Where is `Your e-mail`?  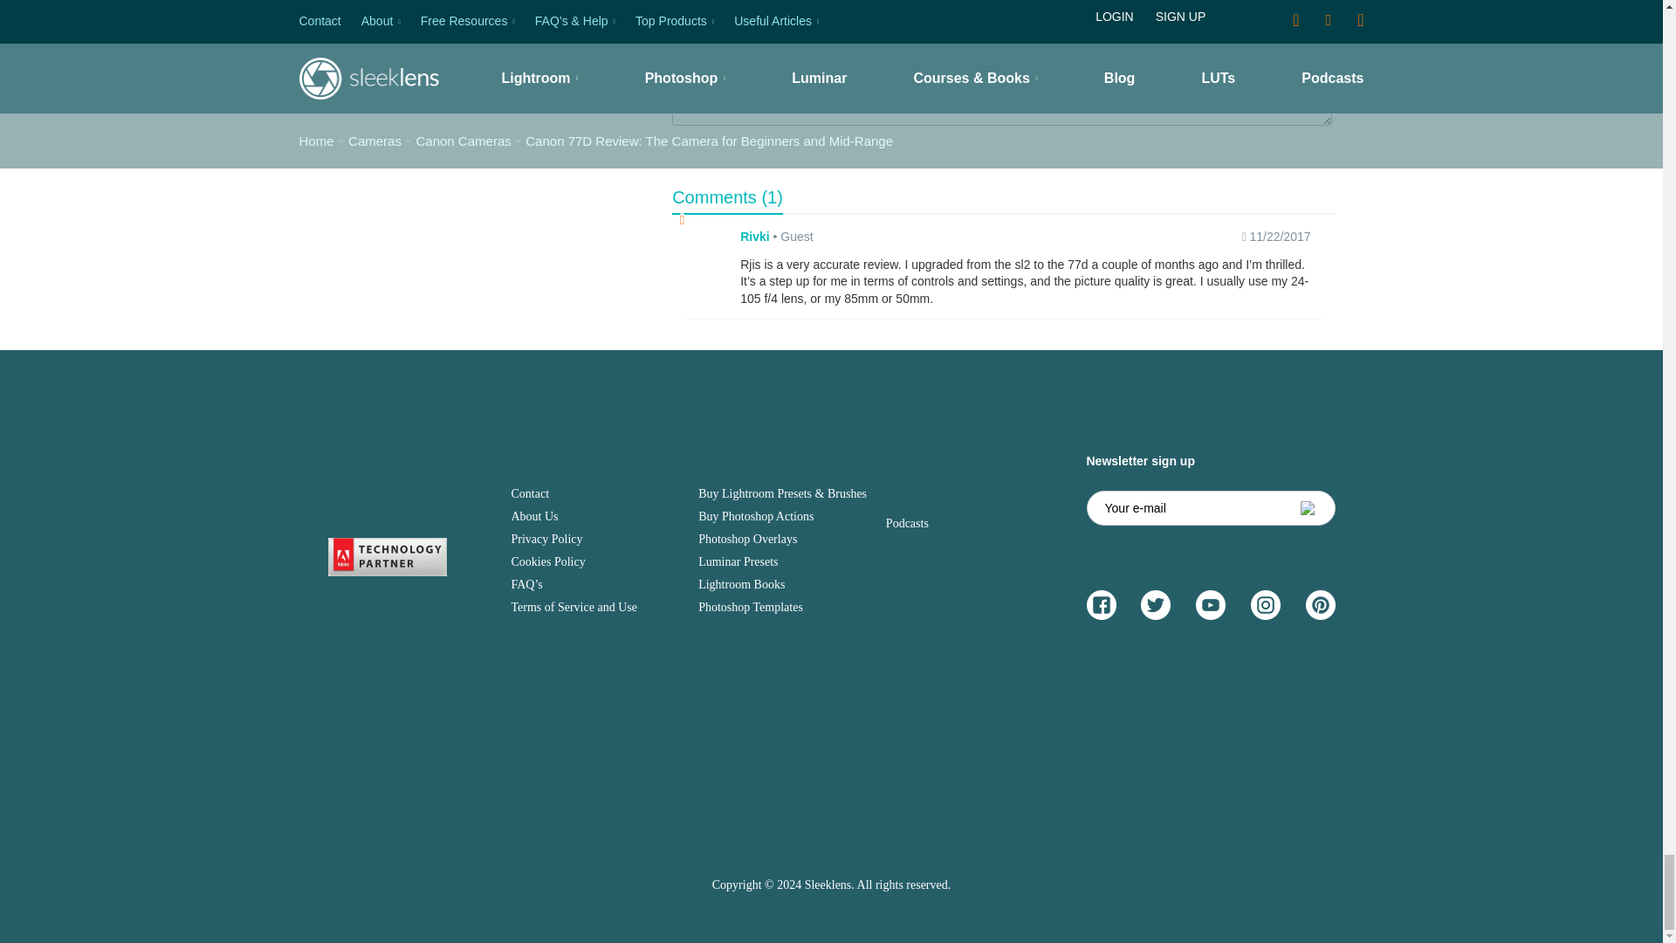
Your e-mail is located at coordinates (1210, 507).